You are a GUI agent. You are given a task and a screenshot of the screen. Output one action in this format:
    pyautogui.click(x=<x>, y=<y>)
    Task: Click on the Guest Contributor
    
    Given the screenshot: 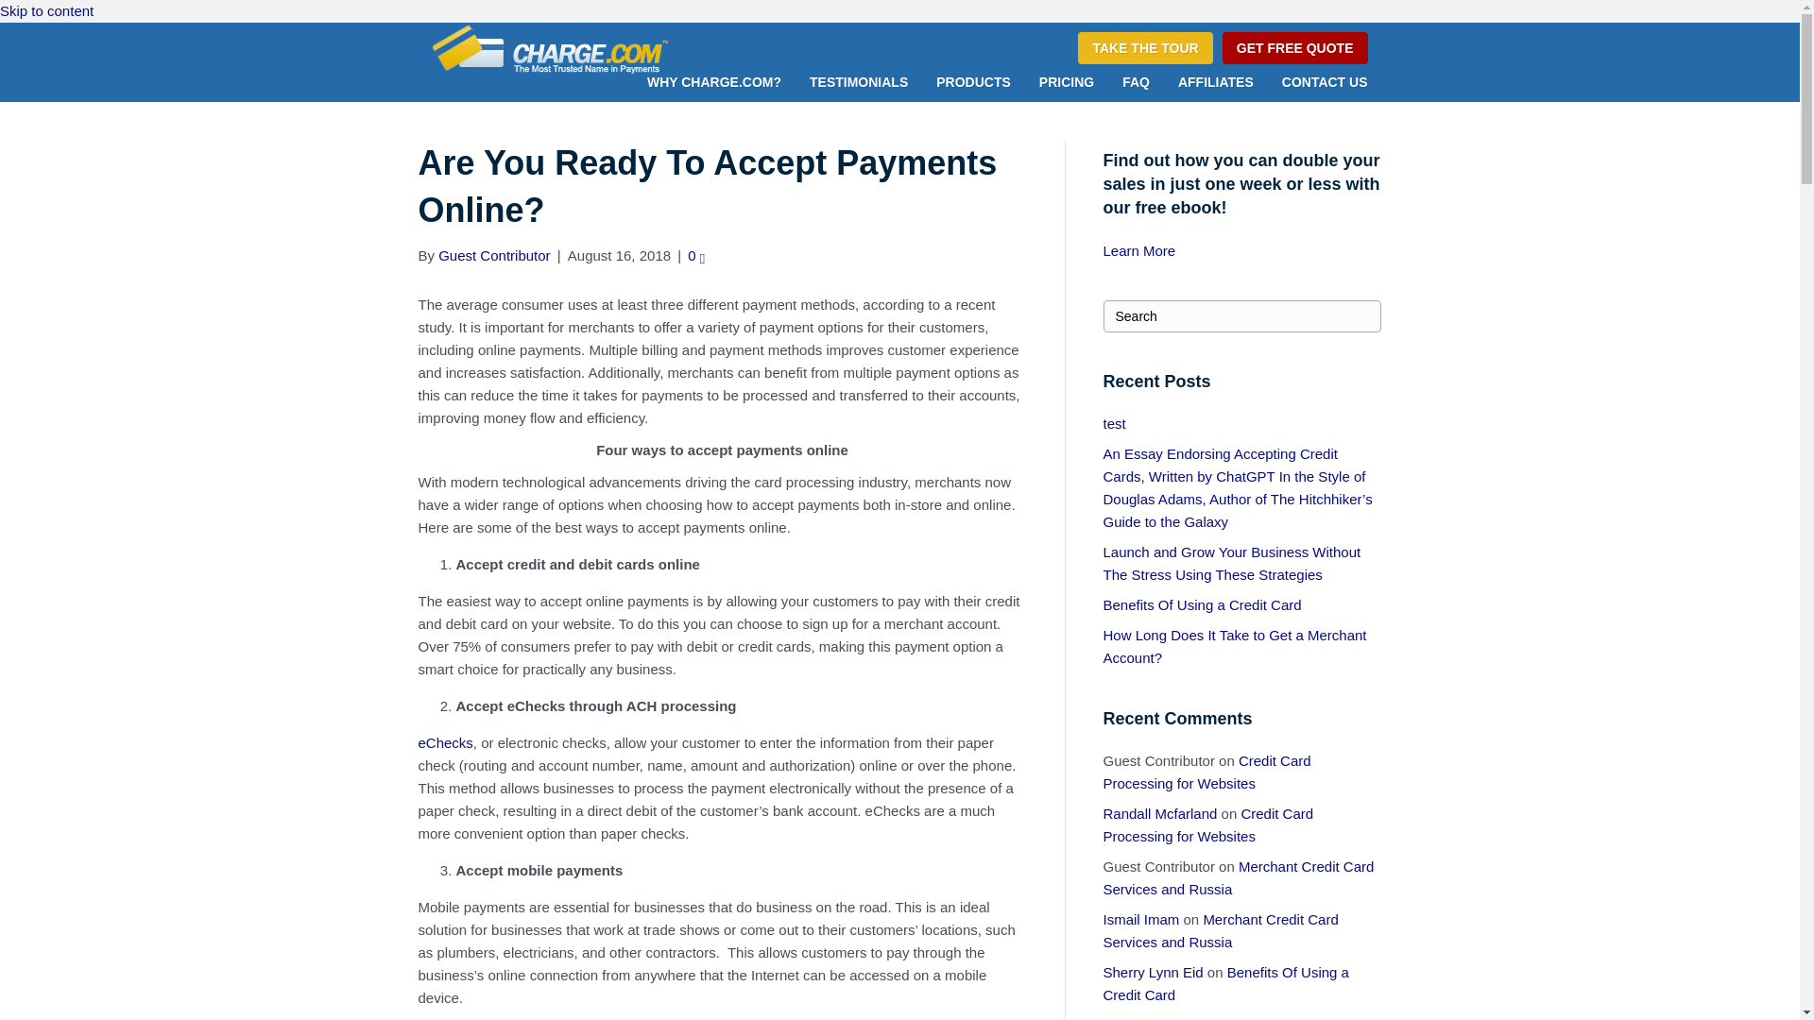 What is the action you would take?
    pyautogui.click(x=493, y=255)
    